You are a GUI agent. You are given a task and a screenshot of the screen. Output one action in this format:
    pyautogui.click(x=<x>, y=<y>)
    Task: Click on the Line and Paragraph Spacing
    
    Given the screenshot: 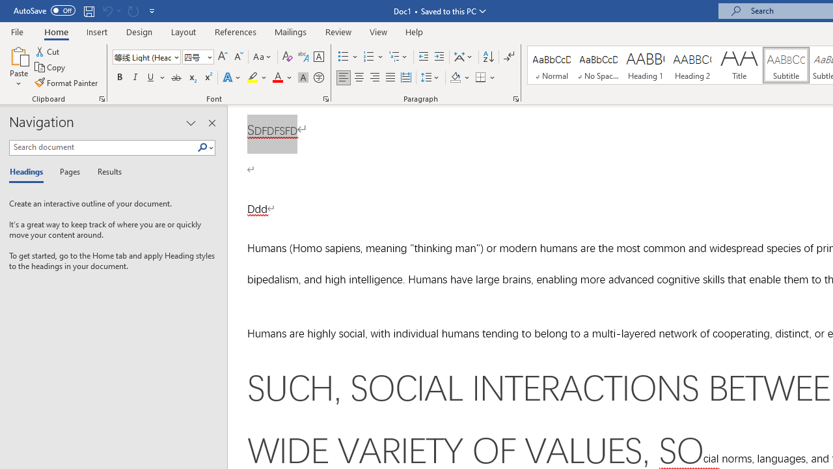 What is the action you would take?
    pyautogui.click(x=430, y=78)
    